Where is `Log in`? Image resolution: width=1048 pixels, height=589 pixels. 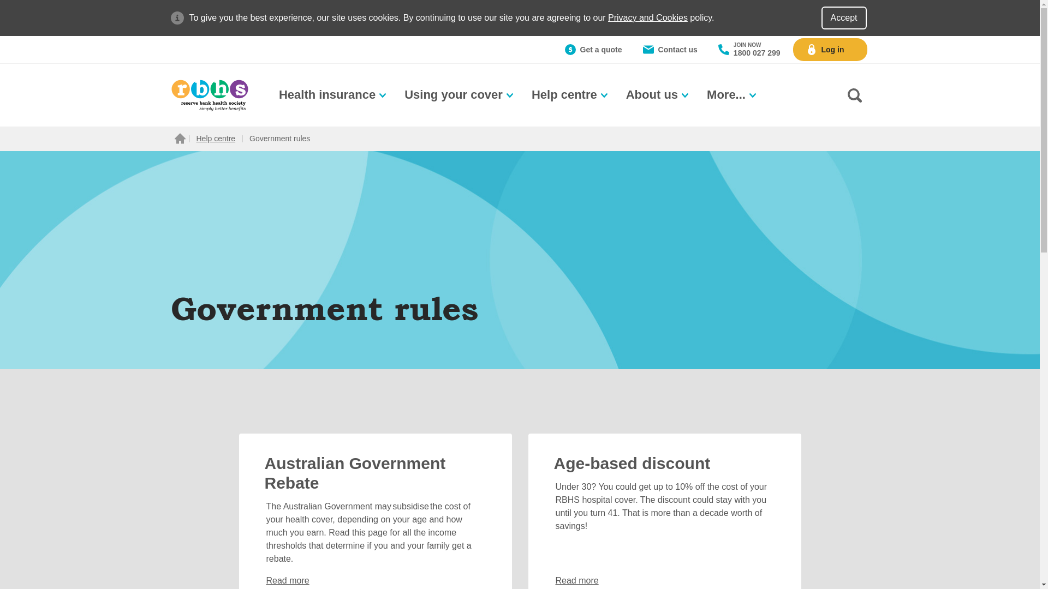 Log in is located at coordinates (830, 50).